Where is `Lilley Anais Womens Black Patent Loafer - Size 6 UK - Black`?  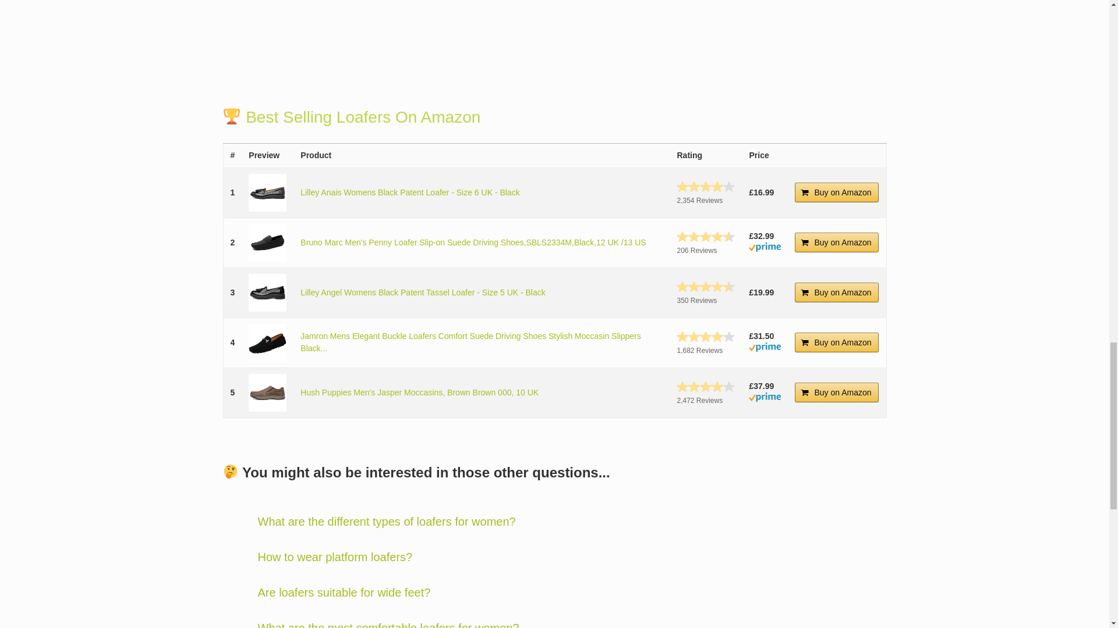 Lilley Anais Womens Black Patent Loafer - Size 6 UK - Black is located at coordinates (410, 192).